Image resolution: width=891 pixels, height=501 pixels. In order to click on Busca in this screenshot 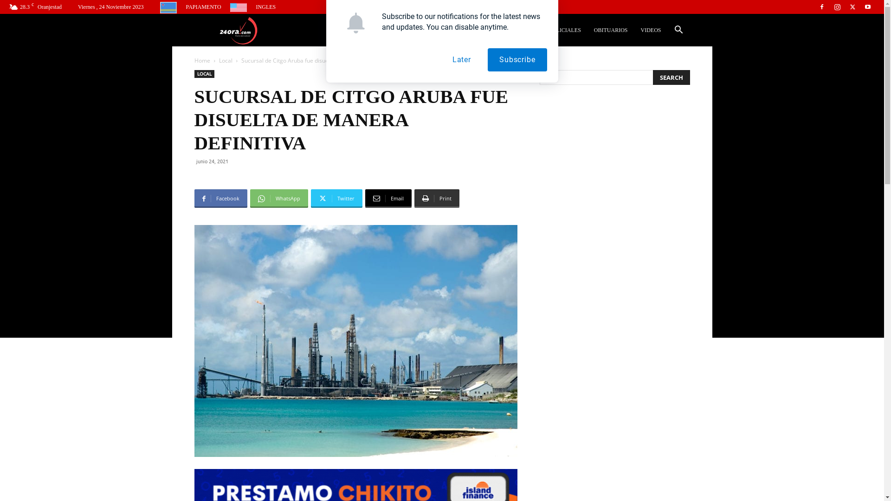, I will do `click(664, 72)`.